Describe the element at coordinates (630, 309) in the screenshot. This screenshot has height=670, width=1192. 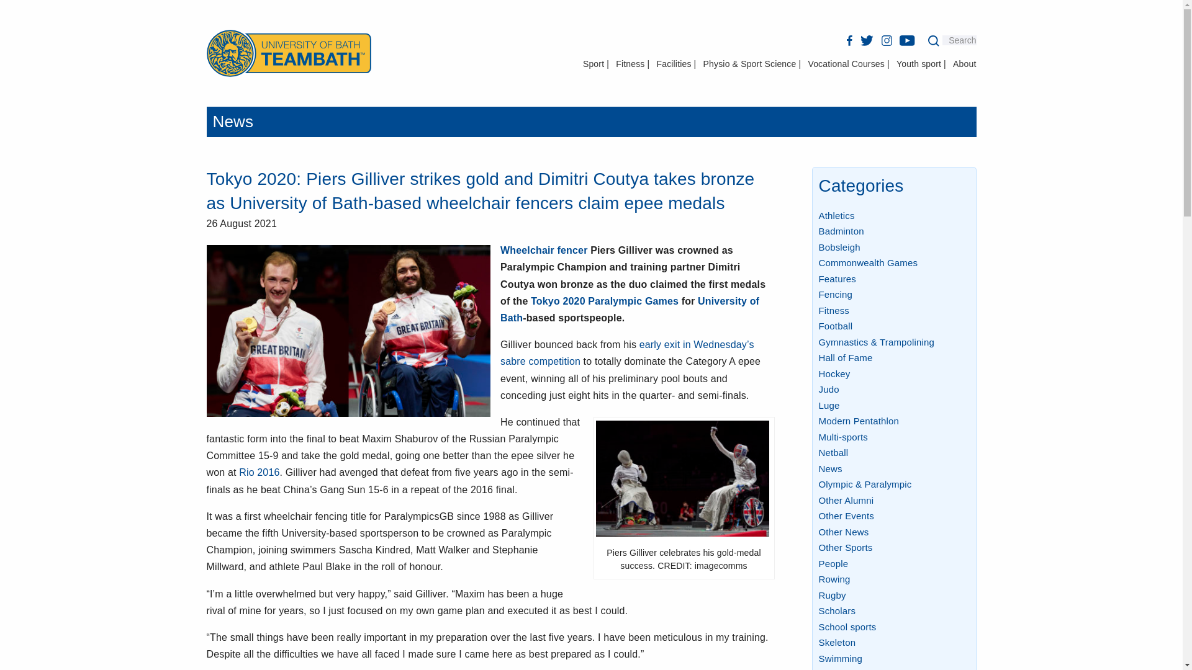
I see `University of Bath` at that location.